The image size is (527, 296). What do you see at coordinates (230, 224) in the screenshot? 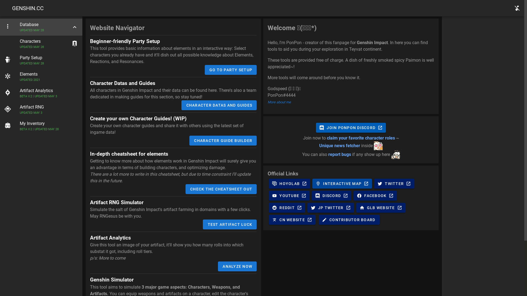
I see `TEST ARTIFACT LUCK` at bounding box center [230, 224].